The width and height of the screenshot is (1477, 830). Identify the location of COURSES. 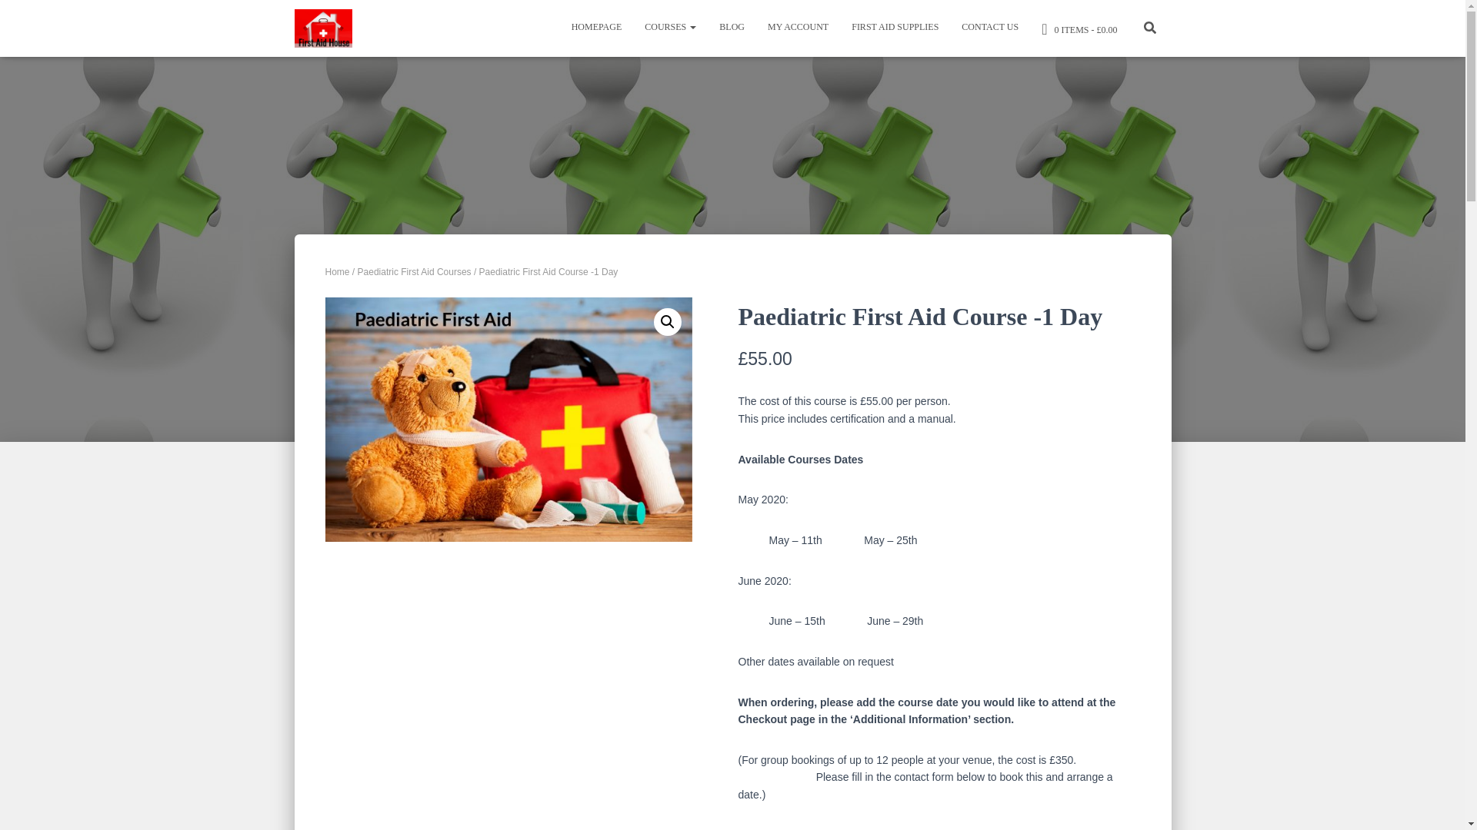
(670, 26).